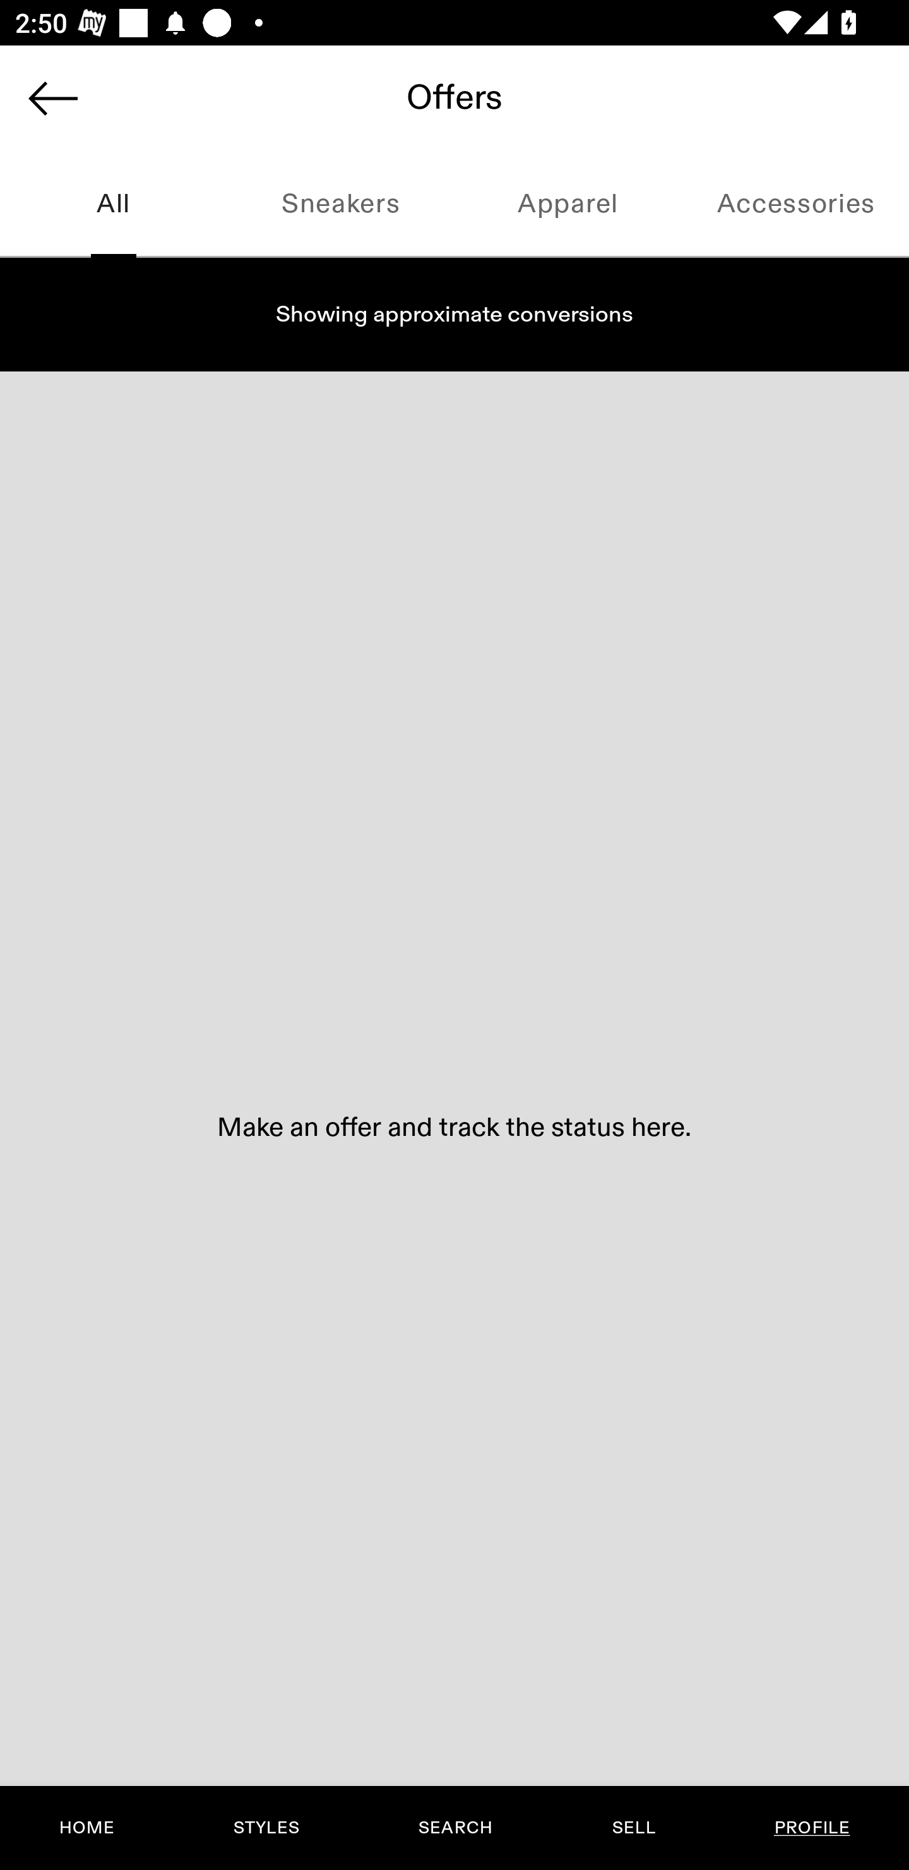  I want to click on Accessories, so click(795, 205).